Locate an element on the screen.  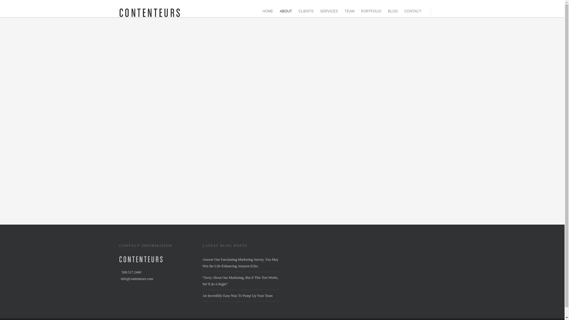
ABOUT is located at coordinates (286, 11).